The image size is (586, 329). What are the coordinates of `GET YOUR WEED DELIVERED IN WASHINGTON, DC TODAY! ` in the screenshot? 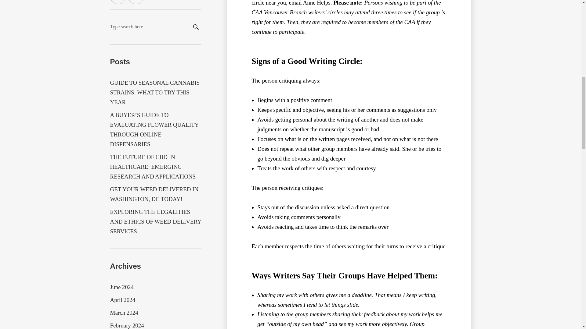 It's located at (154, 194).